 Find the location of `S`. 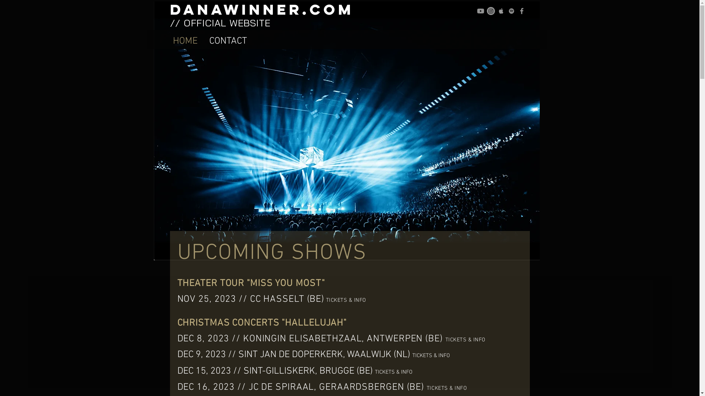

S is located at coordinates (466, 340).